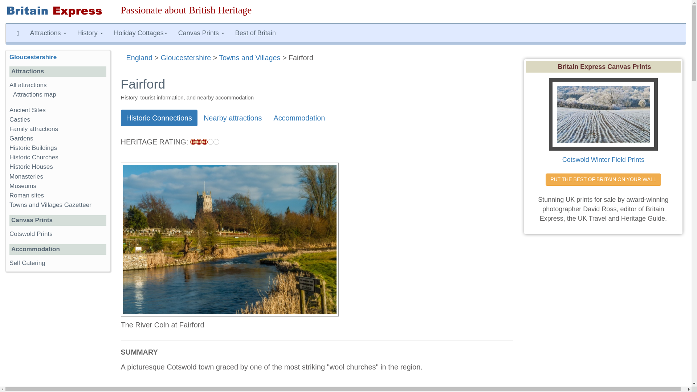  Describe the element at coordinates (186, 57) in the screenshot. I see `Gloucestershire` at that location.